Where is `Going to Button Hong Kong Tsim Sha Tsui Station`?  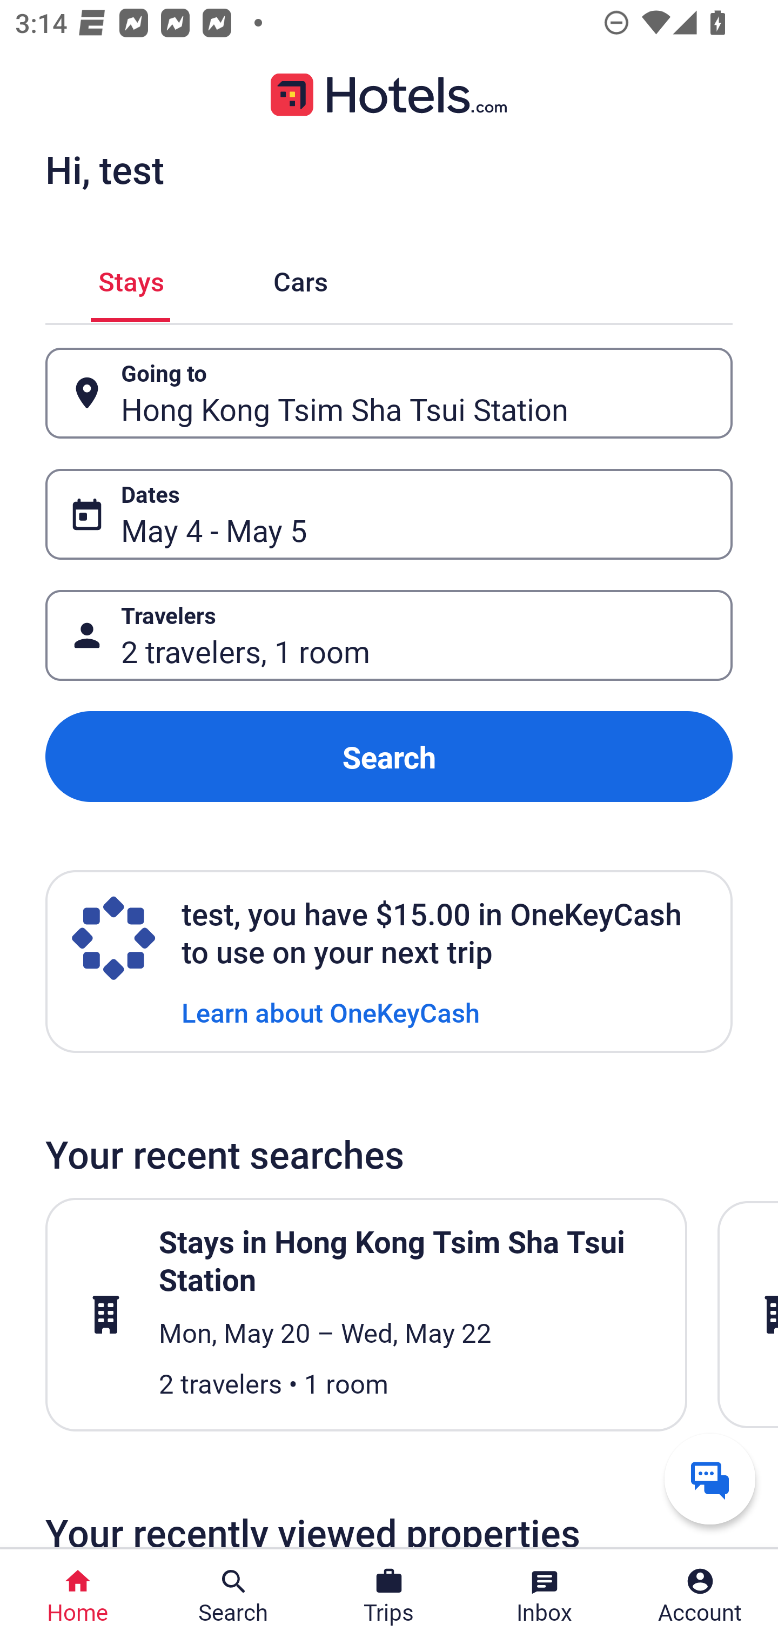
Going to Button Hong Kong Tsim Sha Tsui Station is located at coordinates (389, 394).